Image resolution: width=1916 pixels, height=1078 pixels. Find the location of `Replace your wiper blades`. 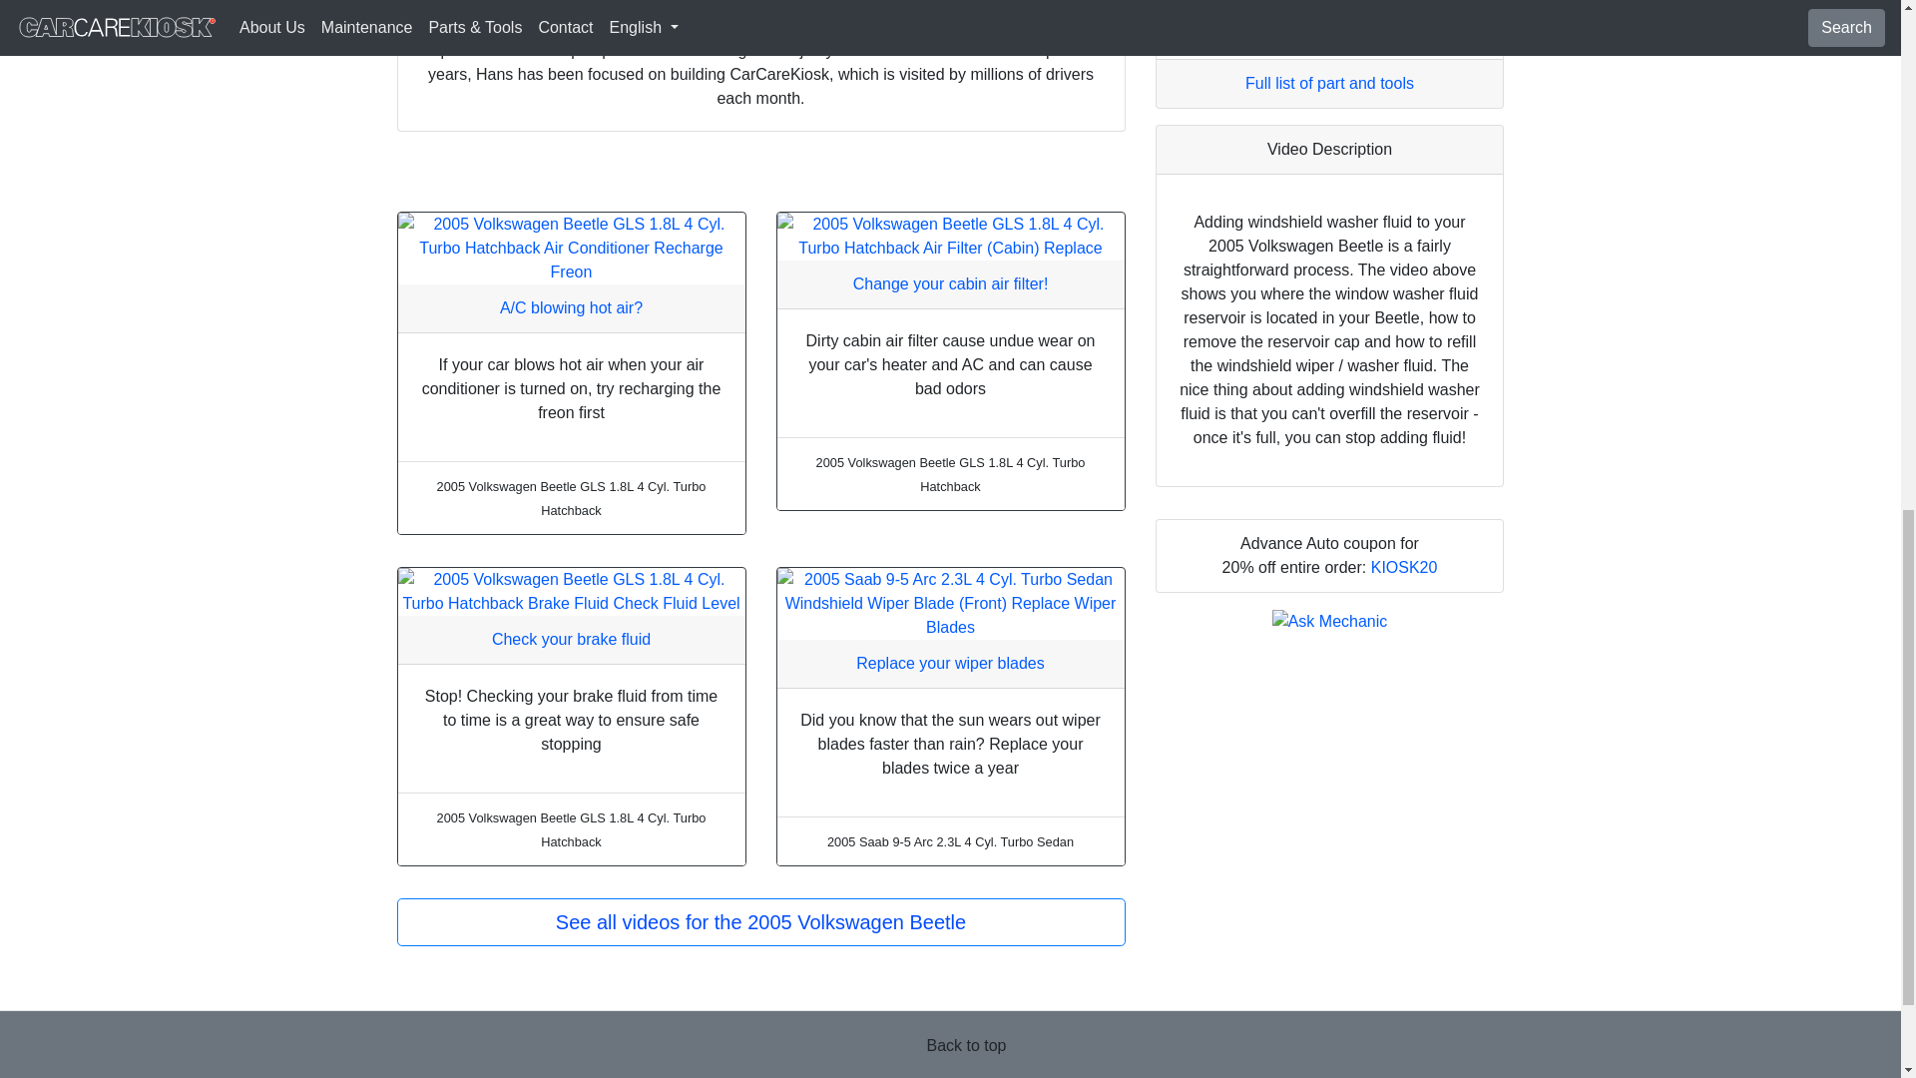

Replace your wiper blades is located at coordinates (950, 663).